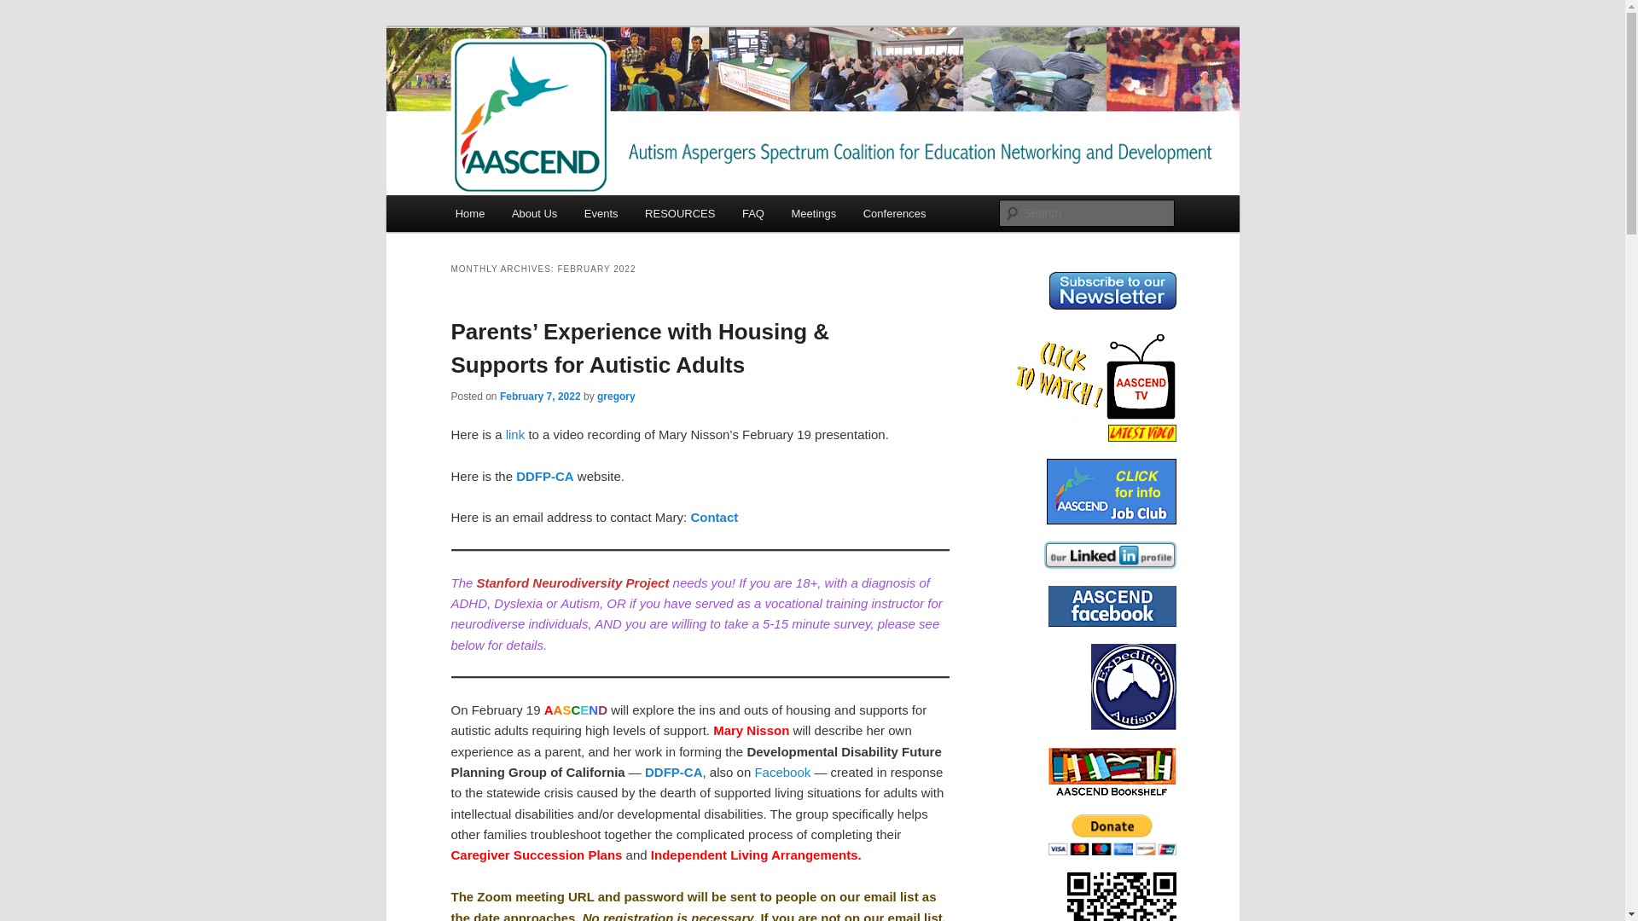  I want to click on link, so click(515, 435).